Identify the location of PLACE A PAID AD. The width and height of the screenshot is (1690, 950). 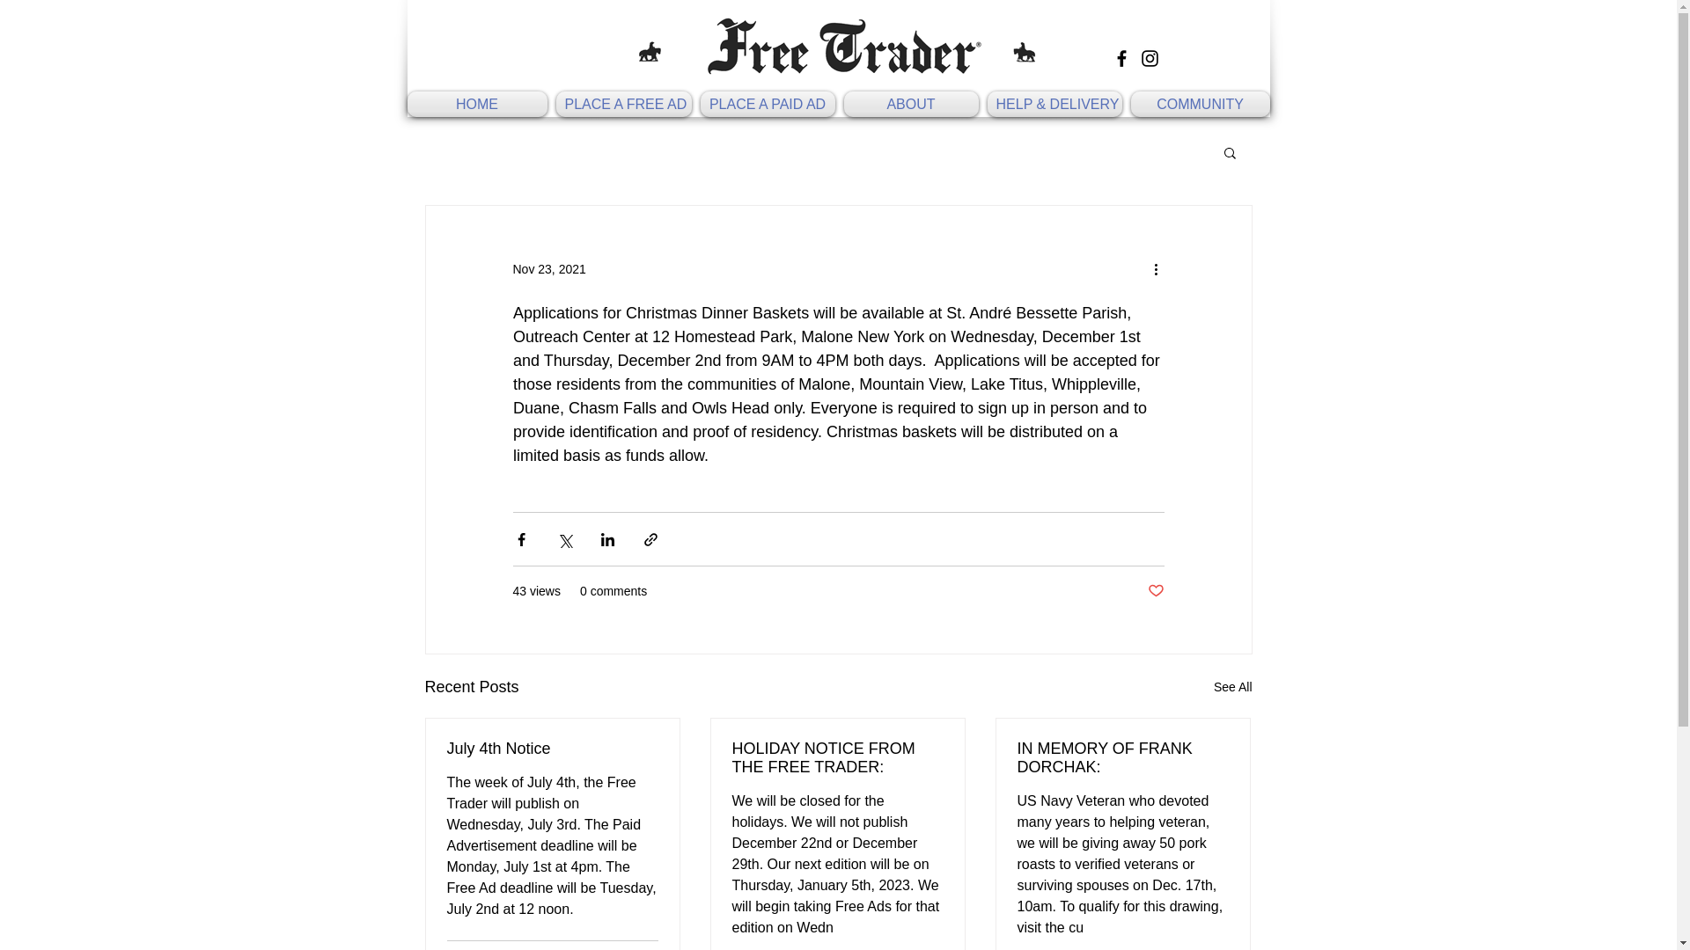
(766, 104).